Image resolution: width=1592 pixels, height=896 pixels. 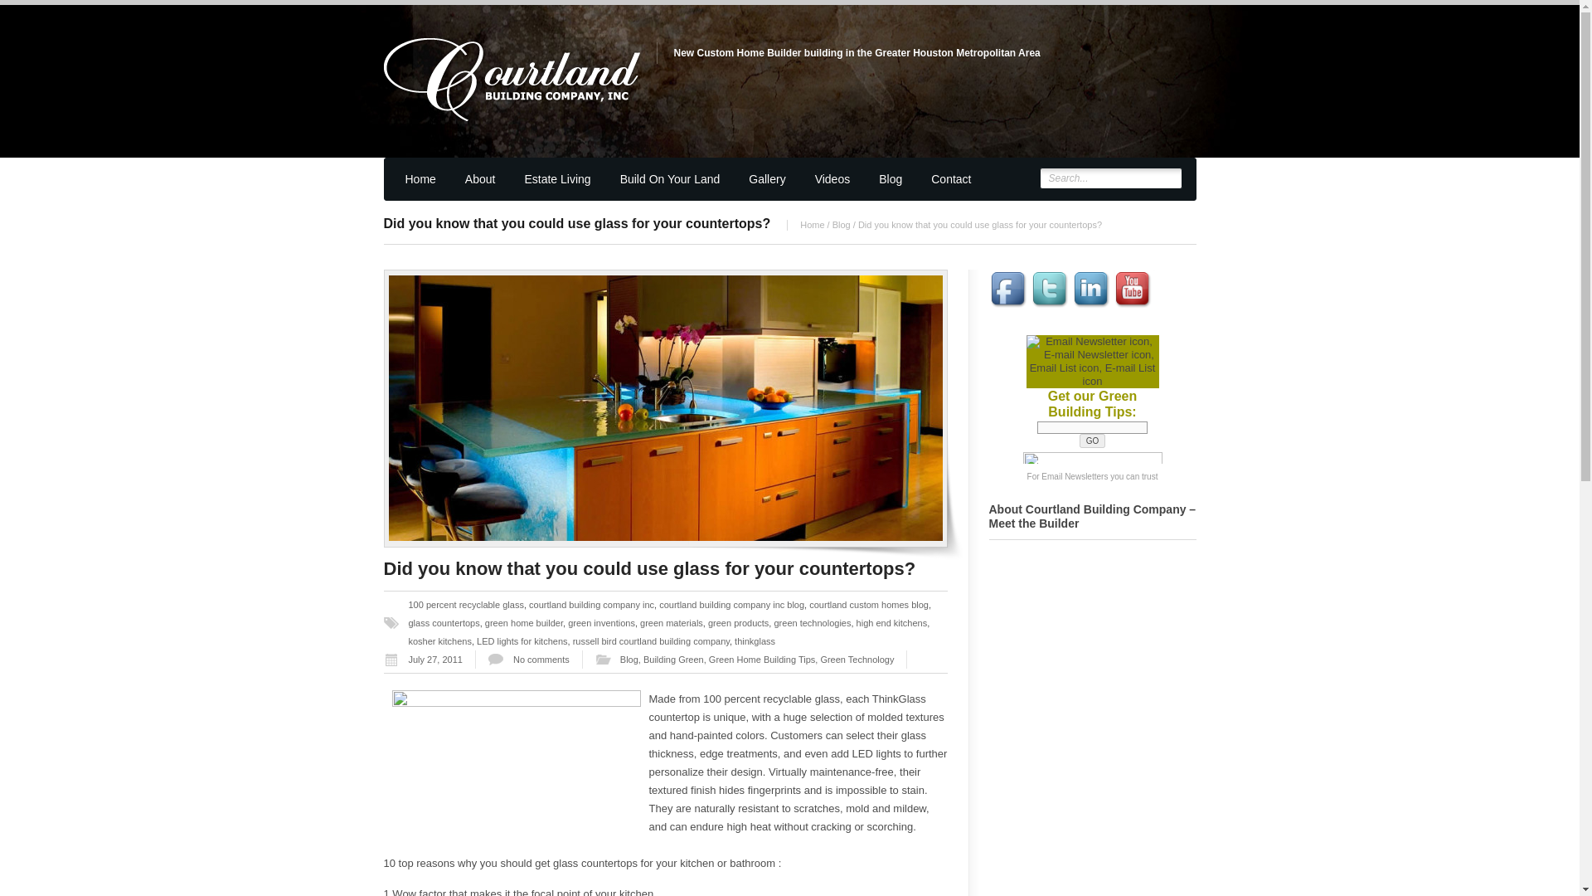 I want to click on 100 percent recyclable glass, so click(x=465, y=604).